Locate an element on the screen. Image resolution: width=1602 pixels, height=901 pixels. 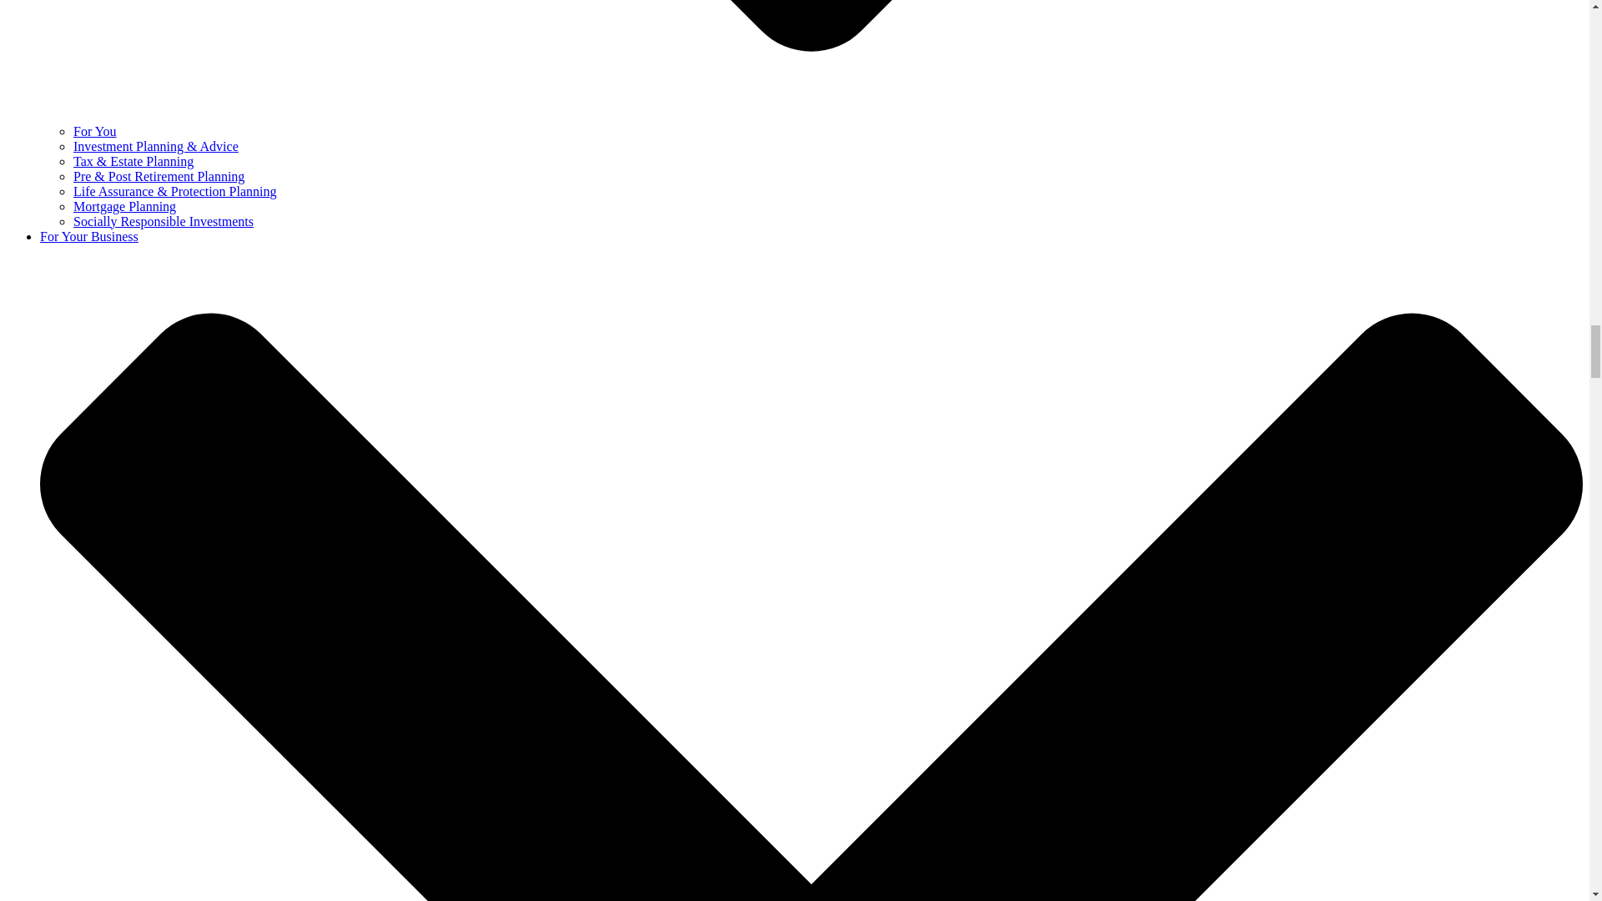
Mortgage Planning is located at coordinates (125, 205).